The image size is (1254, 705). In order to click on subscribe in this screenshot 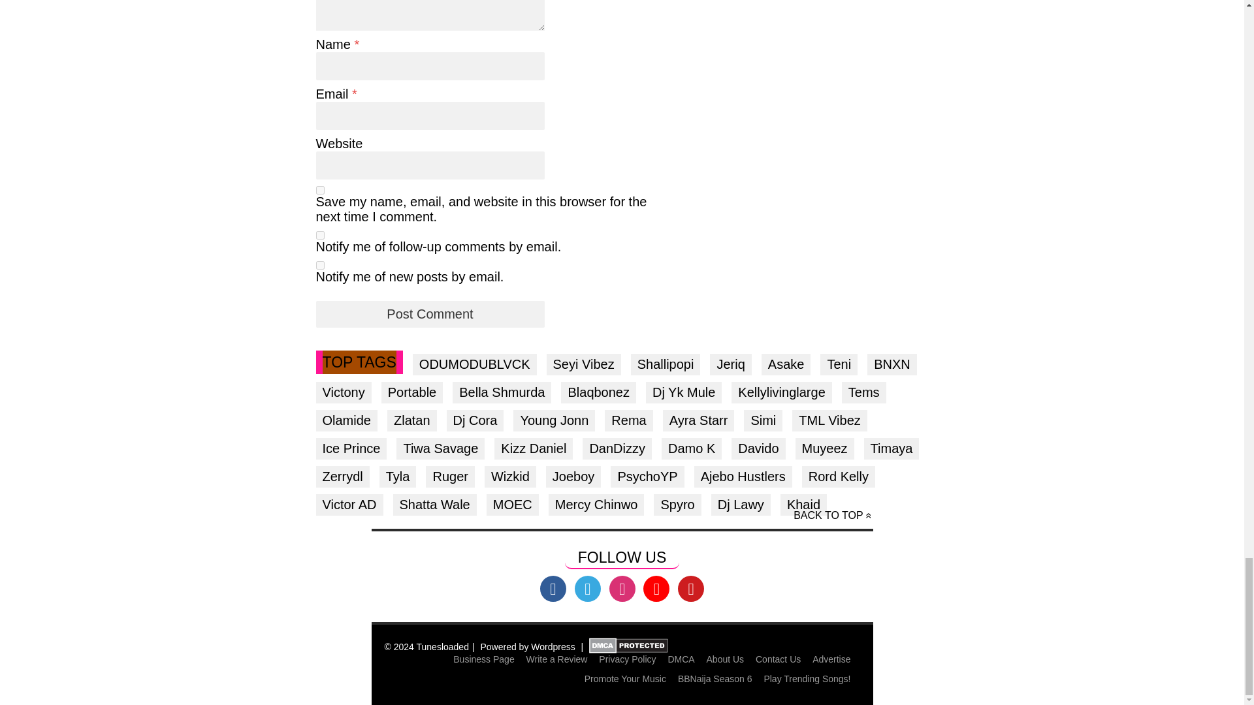, I will do `click(320, 235)`.